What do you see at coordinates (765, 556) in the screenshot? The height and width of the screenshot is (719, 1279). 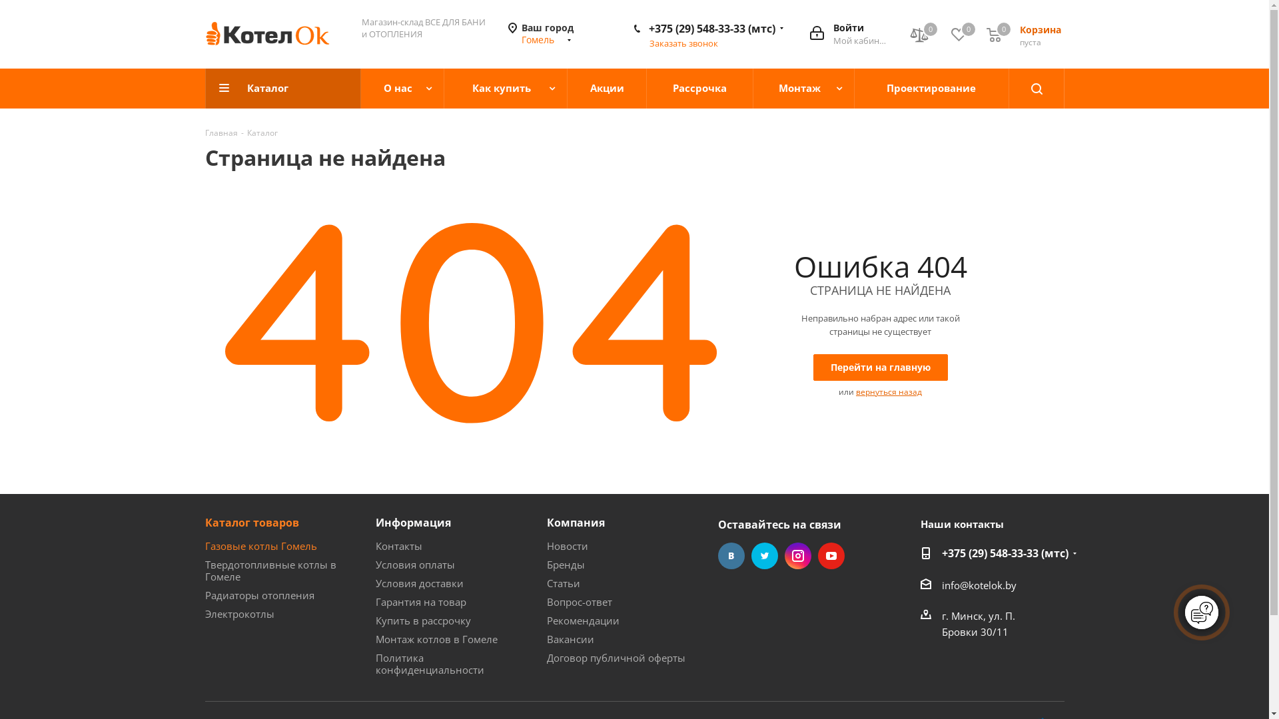 I see `Twitter` at bounding box center [765, 556].